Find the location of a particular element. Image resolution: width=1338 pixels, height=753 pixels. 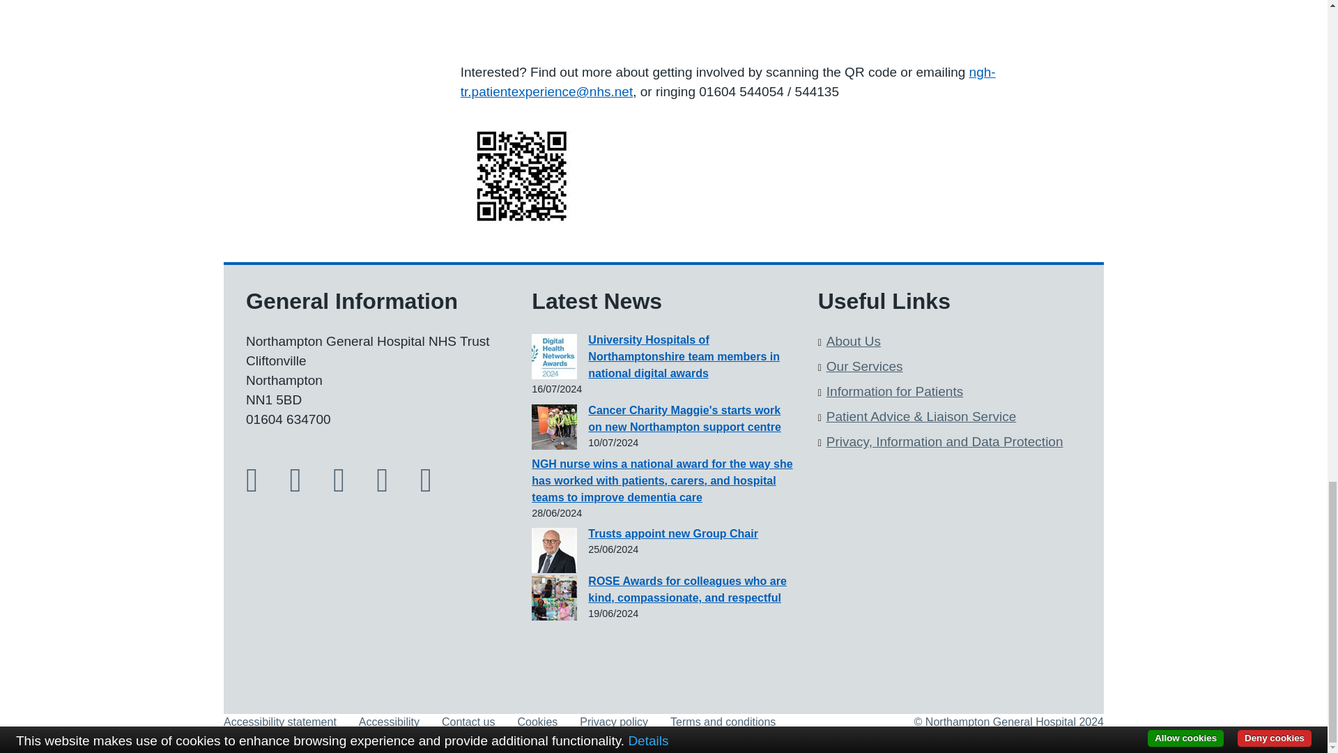

Facebook is located at coordinates (263, 487).